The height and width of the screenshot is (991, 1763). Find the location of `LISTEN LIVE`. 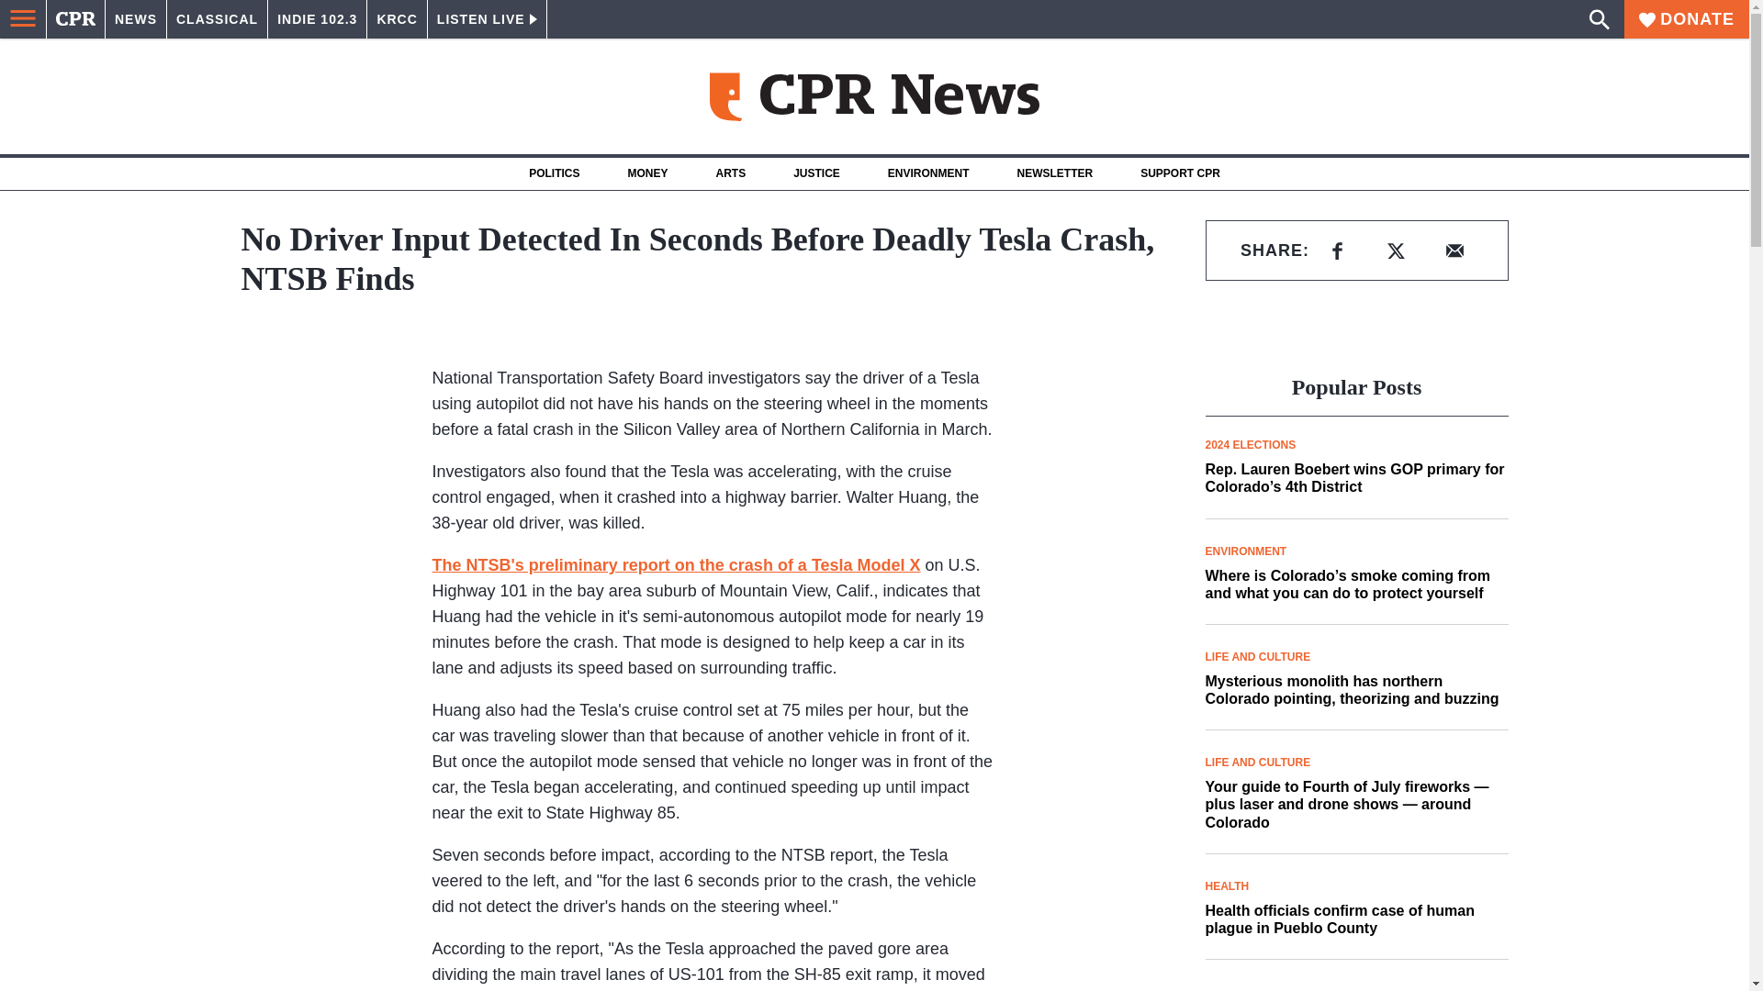

LISTEN LIVE is located at coordinates (487, 19).